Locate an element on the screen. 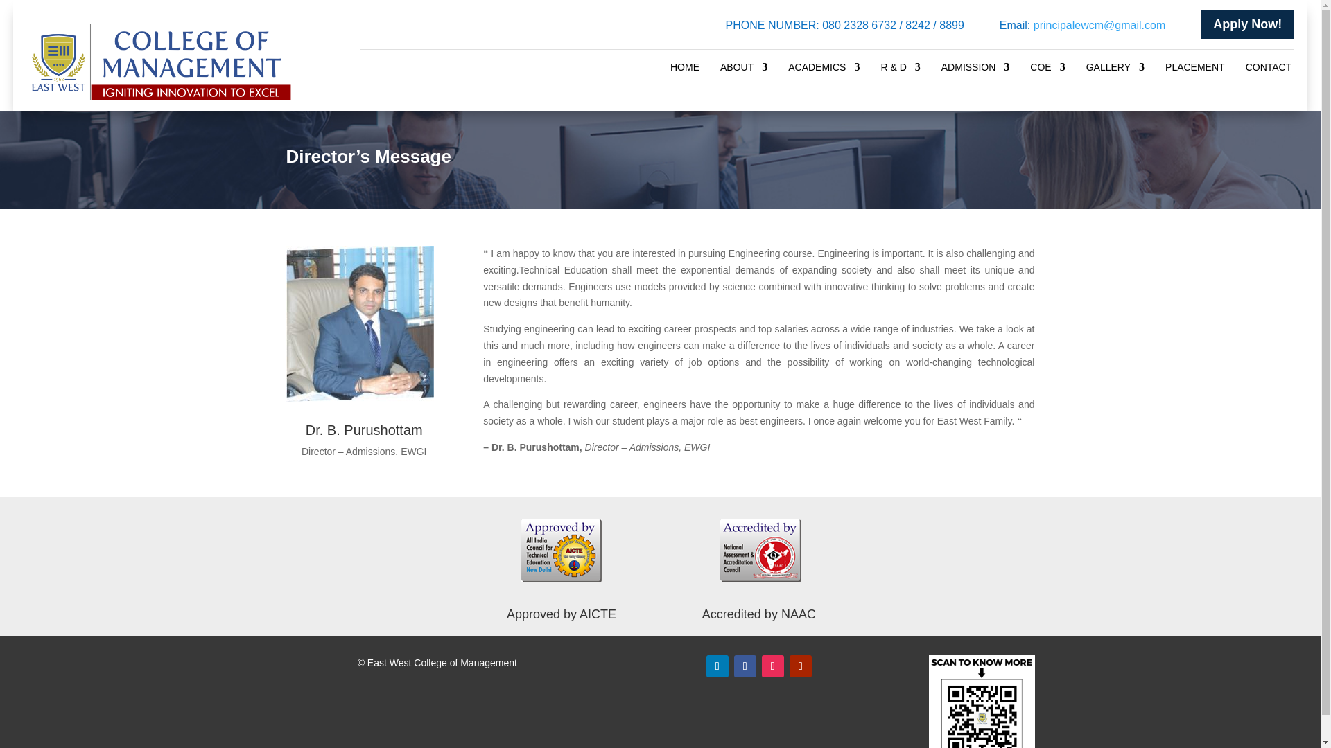 Image resolution: width=1331 pixels, height=748 pixels. Apply Now! is located at coordinates (1246, 25).